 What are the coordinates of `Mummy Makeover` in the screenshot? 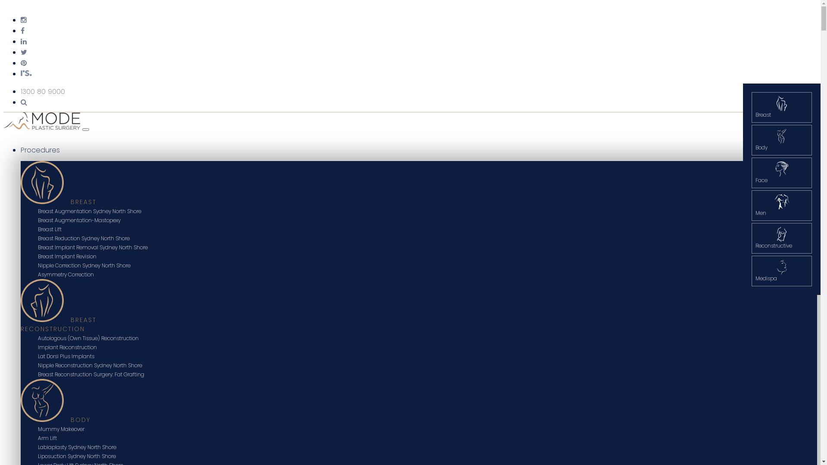 It's located at (61, 429).